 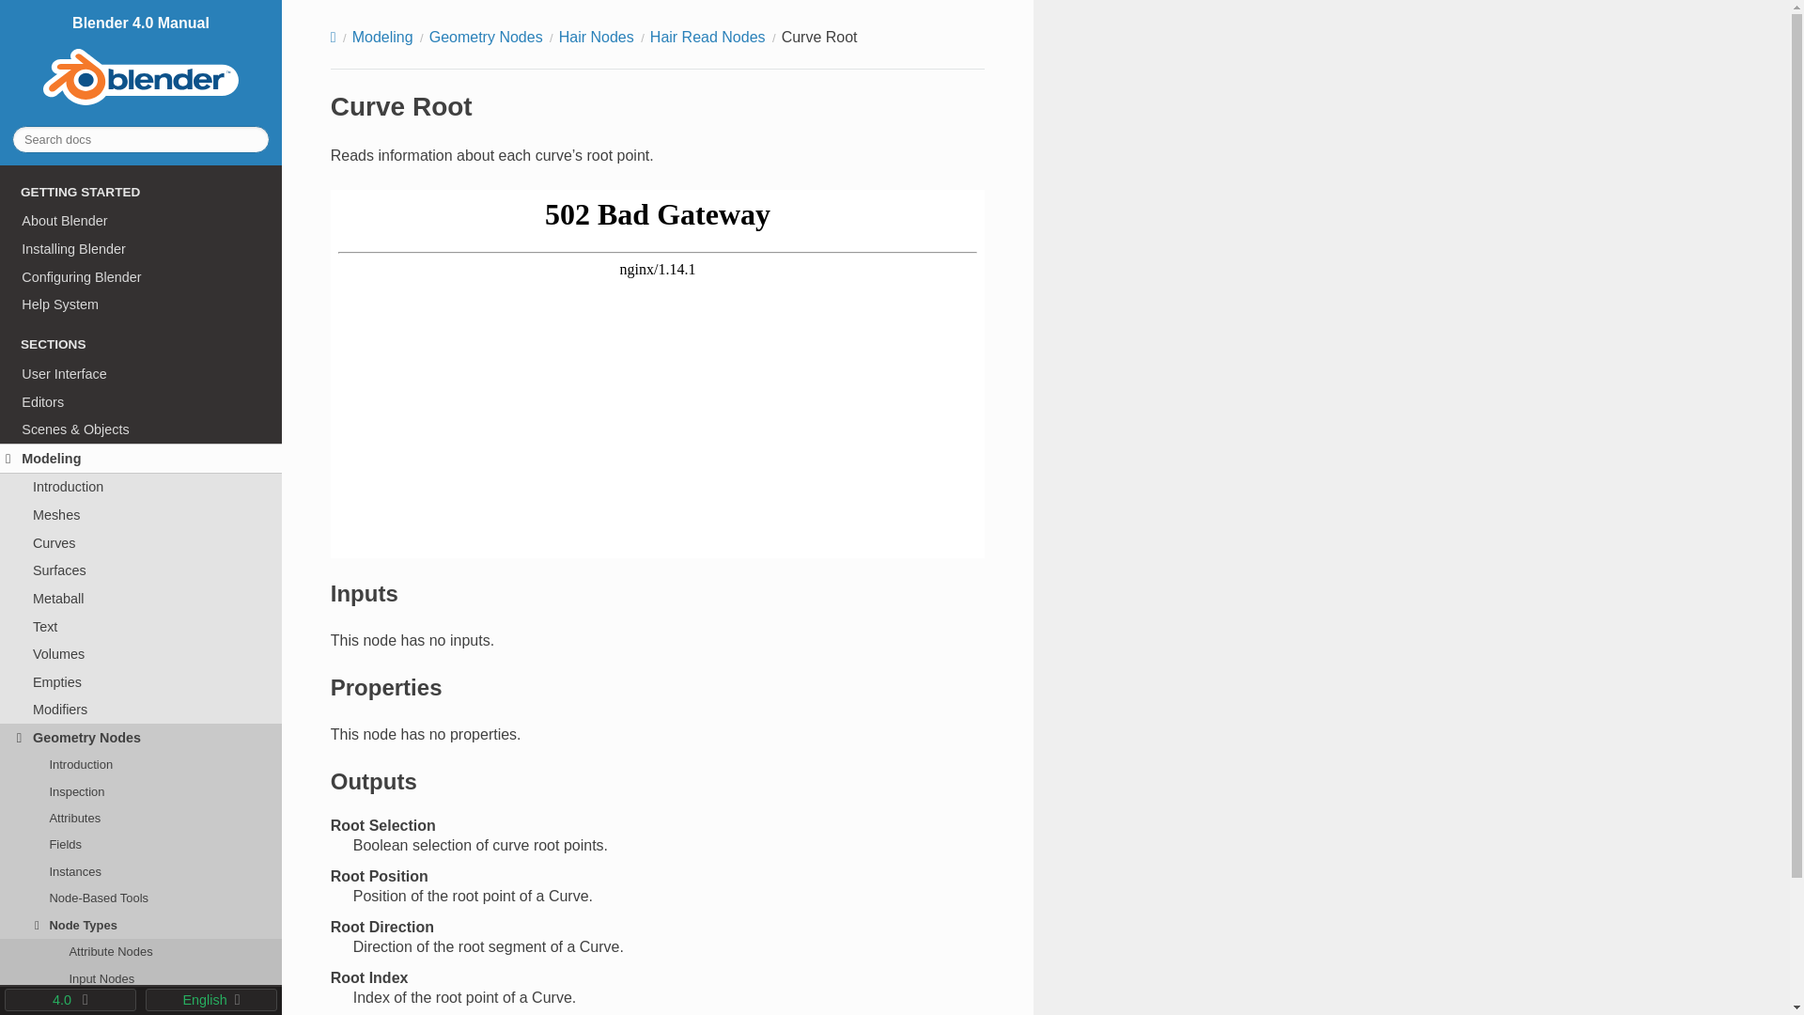 What do you see at coordinates (141, 222) in the screenshot?
I see `About Blender` at bounding box center [141, 222].